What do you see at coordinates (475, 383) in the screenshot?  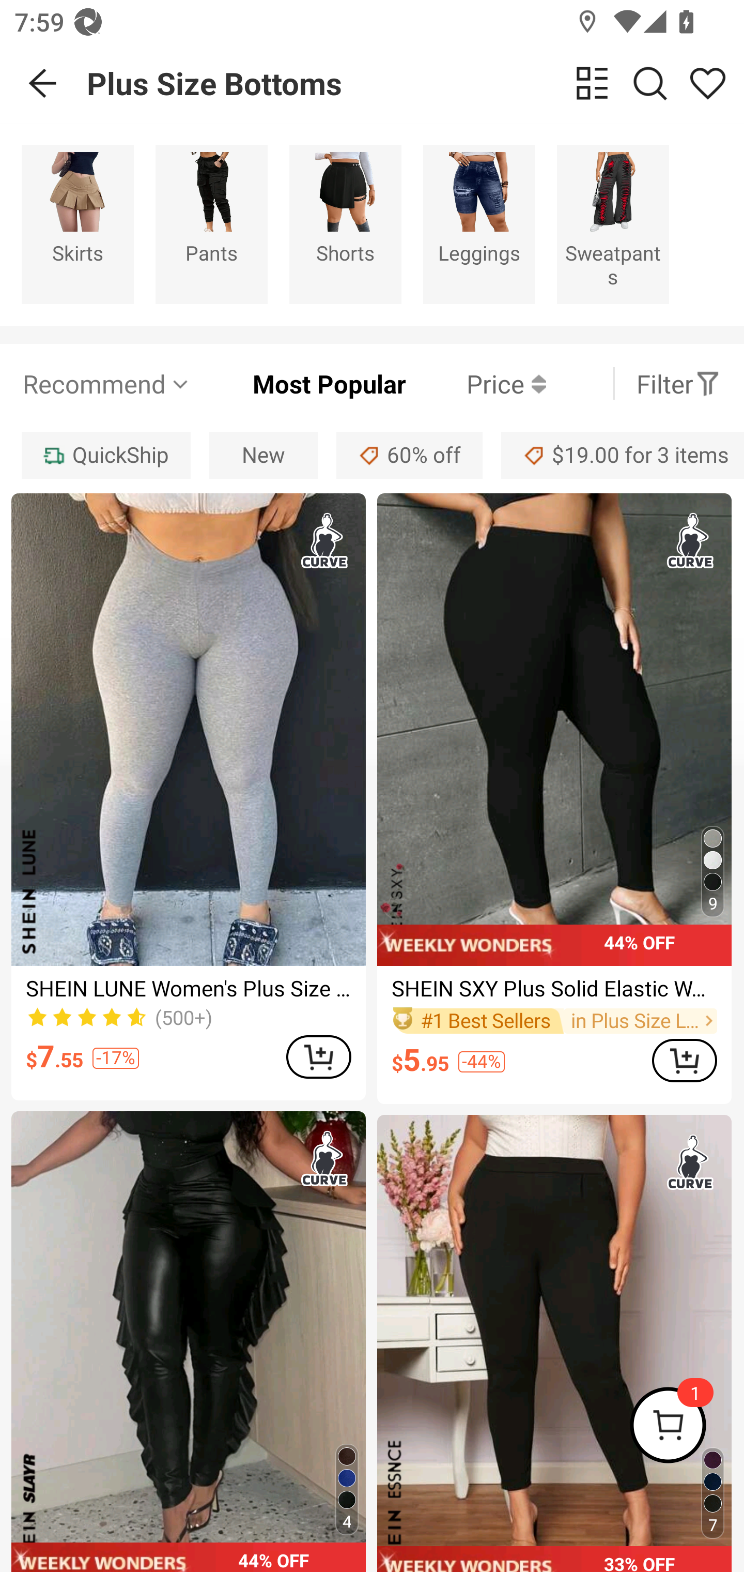 I see `Price` at bounding box center [475, 383].